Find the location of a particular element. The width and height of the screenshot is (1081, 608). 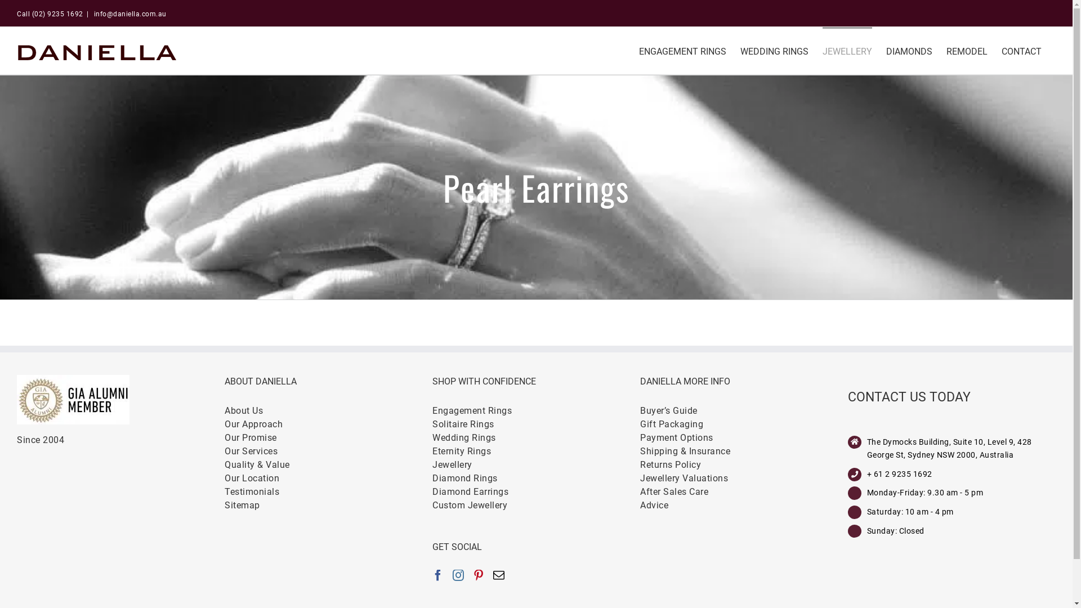

Testimonials is located at coordinates (329, 492).